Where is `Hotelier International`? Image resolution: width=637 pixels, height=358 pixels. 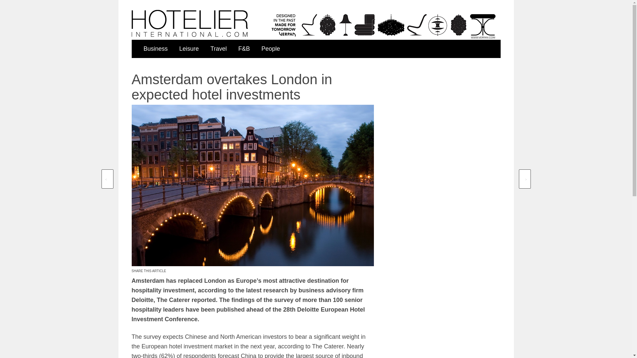
Hotelier International is located at coordinates (189, 23).